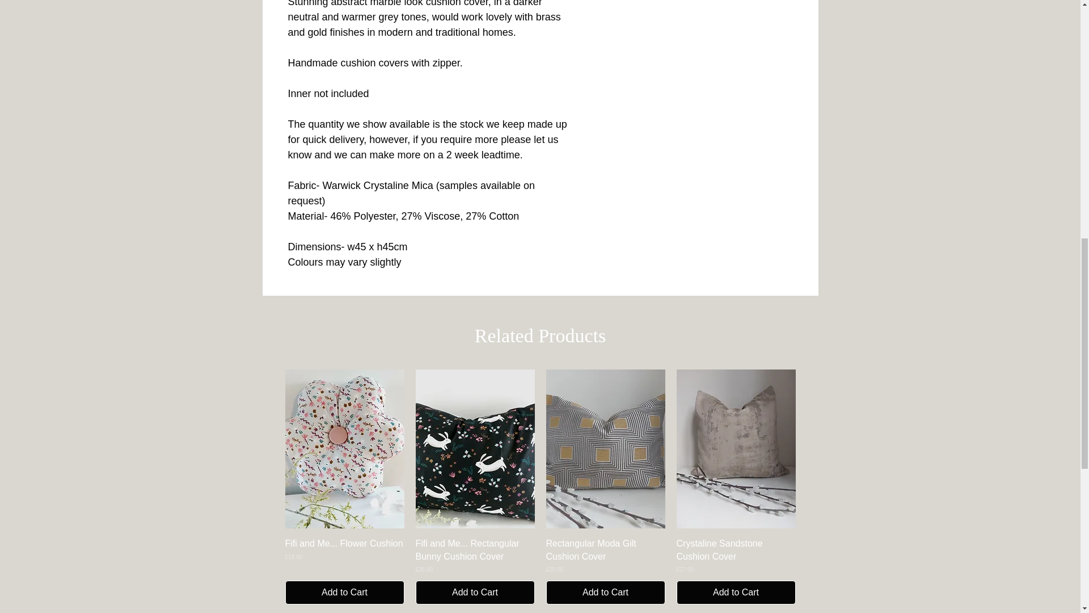  I want to click on Add to Cart, so click(474, 592).